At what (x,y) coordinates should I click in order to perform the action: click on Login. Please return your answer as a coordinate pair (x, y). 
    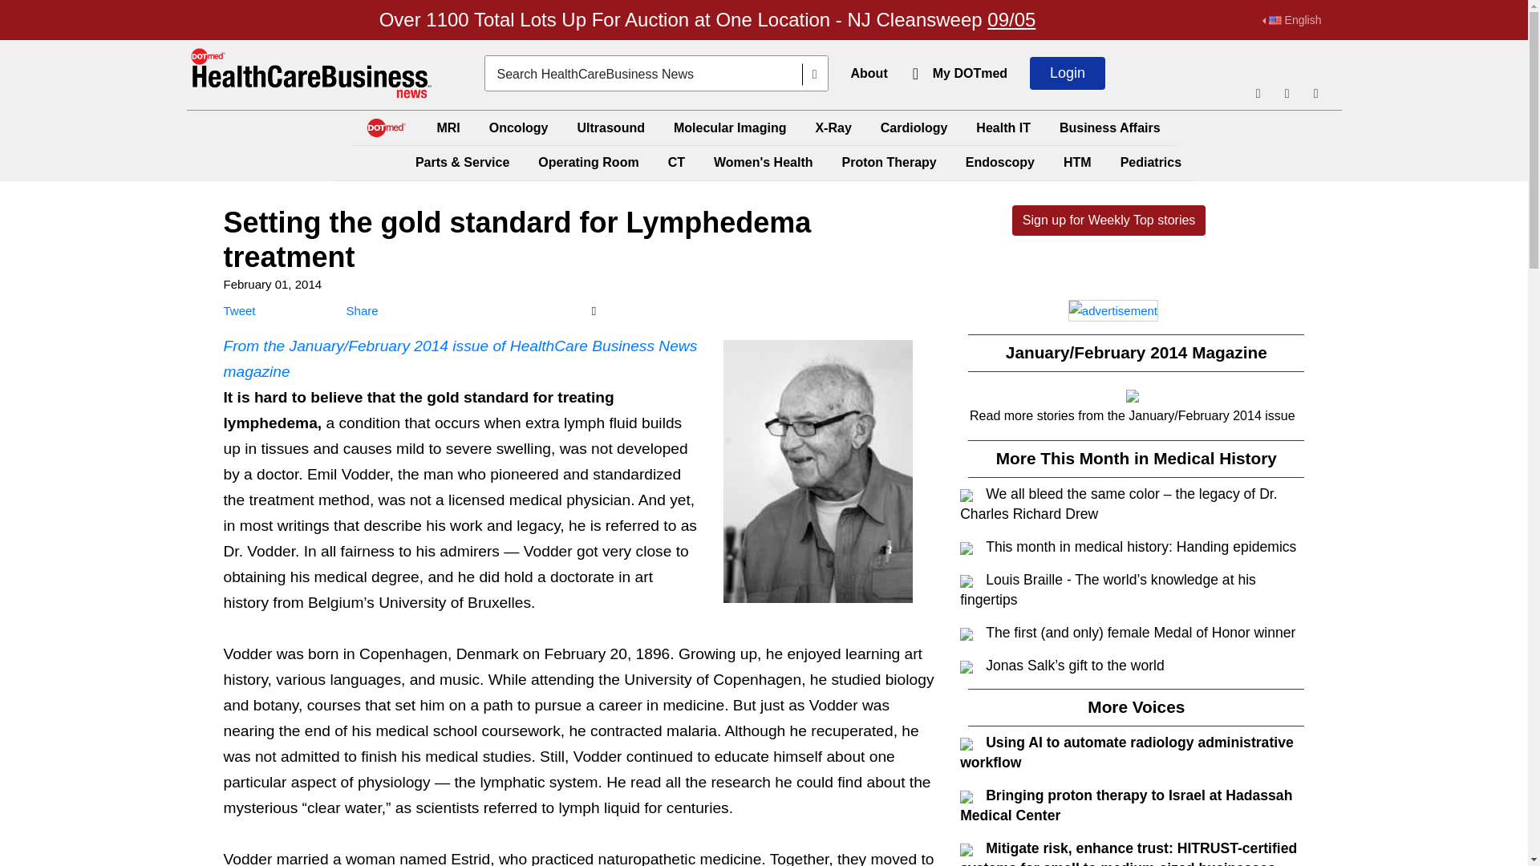
    Looking at the image, I should click on (1068, 74).